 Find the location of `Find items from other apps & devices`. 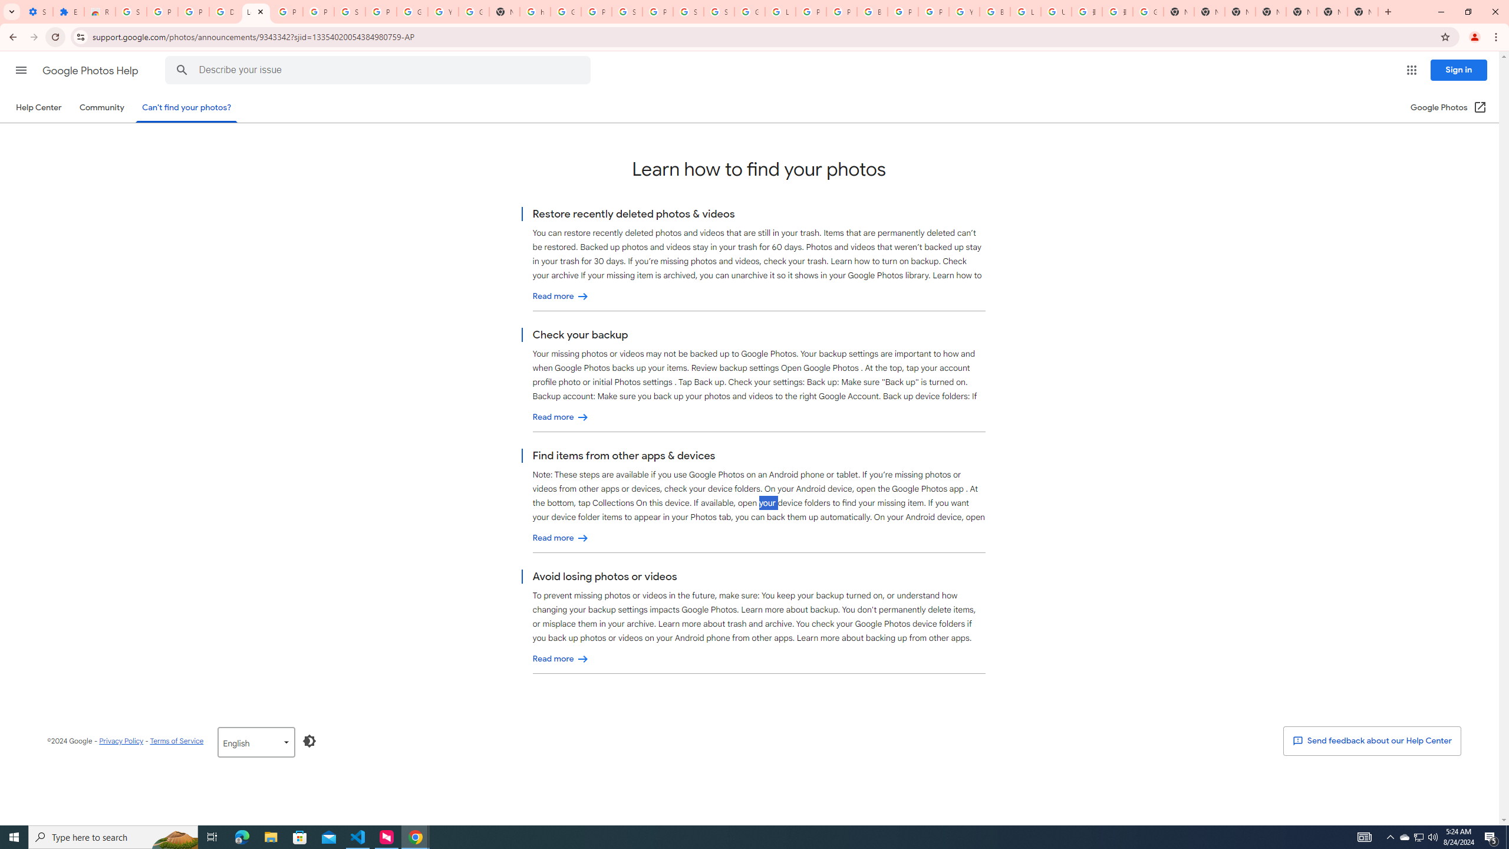

Find items from other apps & devices is located at coordinates (561, 538).